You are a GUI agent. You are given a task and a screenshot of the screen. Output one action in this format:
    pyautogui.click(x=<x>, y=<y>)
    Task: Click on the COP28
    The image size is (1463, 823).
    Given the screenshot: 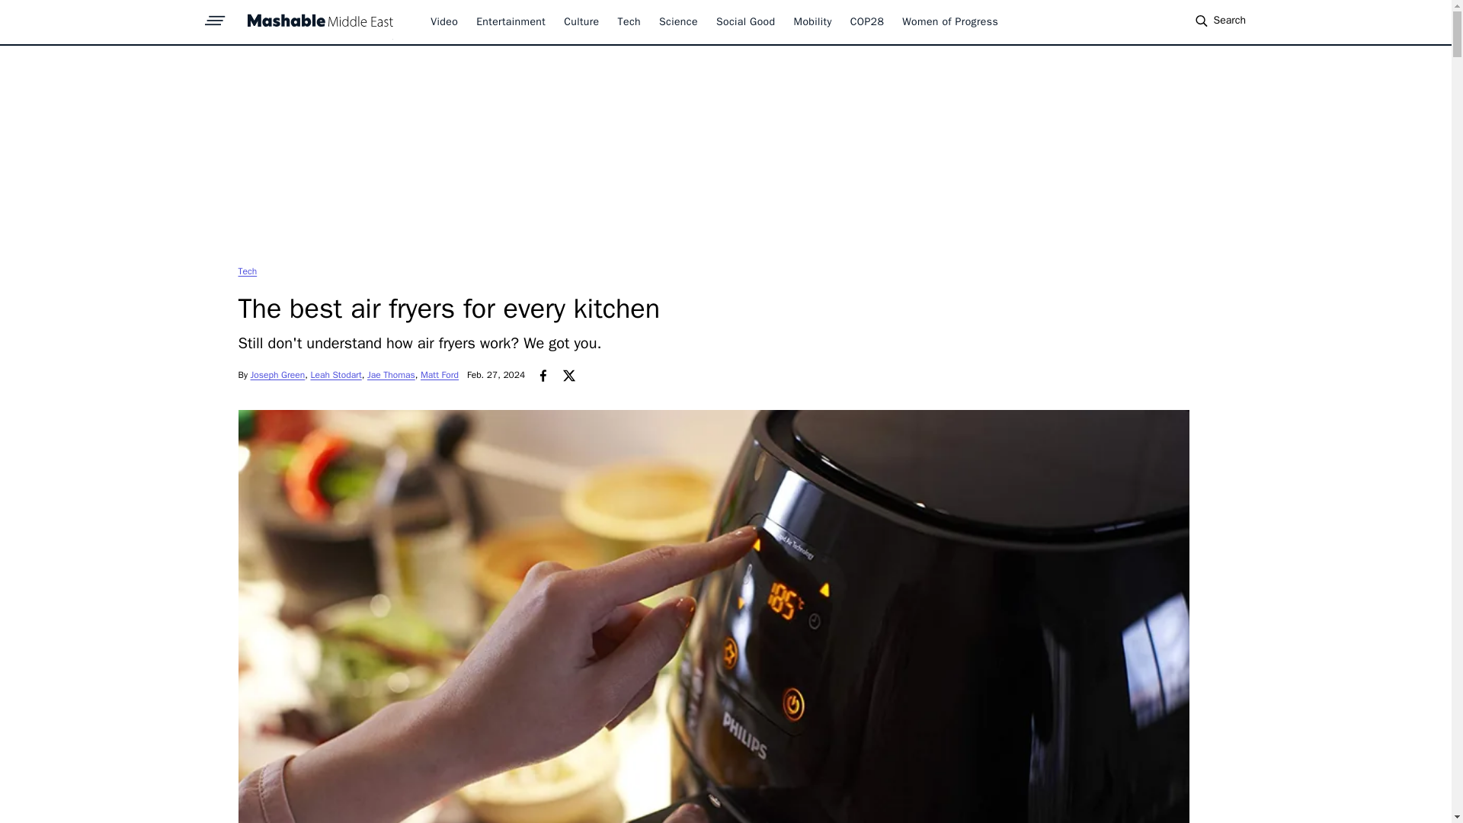 What is the action you would take?
    pyautogui.click(x=867, y=21)
    